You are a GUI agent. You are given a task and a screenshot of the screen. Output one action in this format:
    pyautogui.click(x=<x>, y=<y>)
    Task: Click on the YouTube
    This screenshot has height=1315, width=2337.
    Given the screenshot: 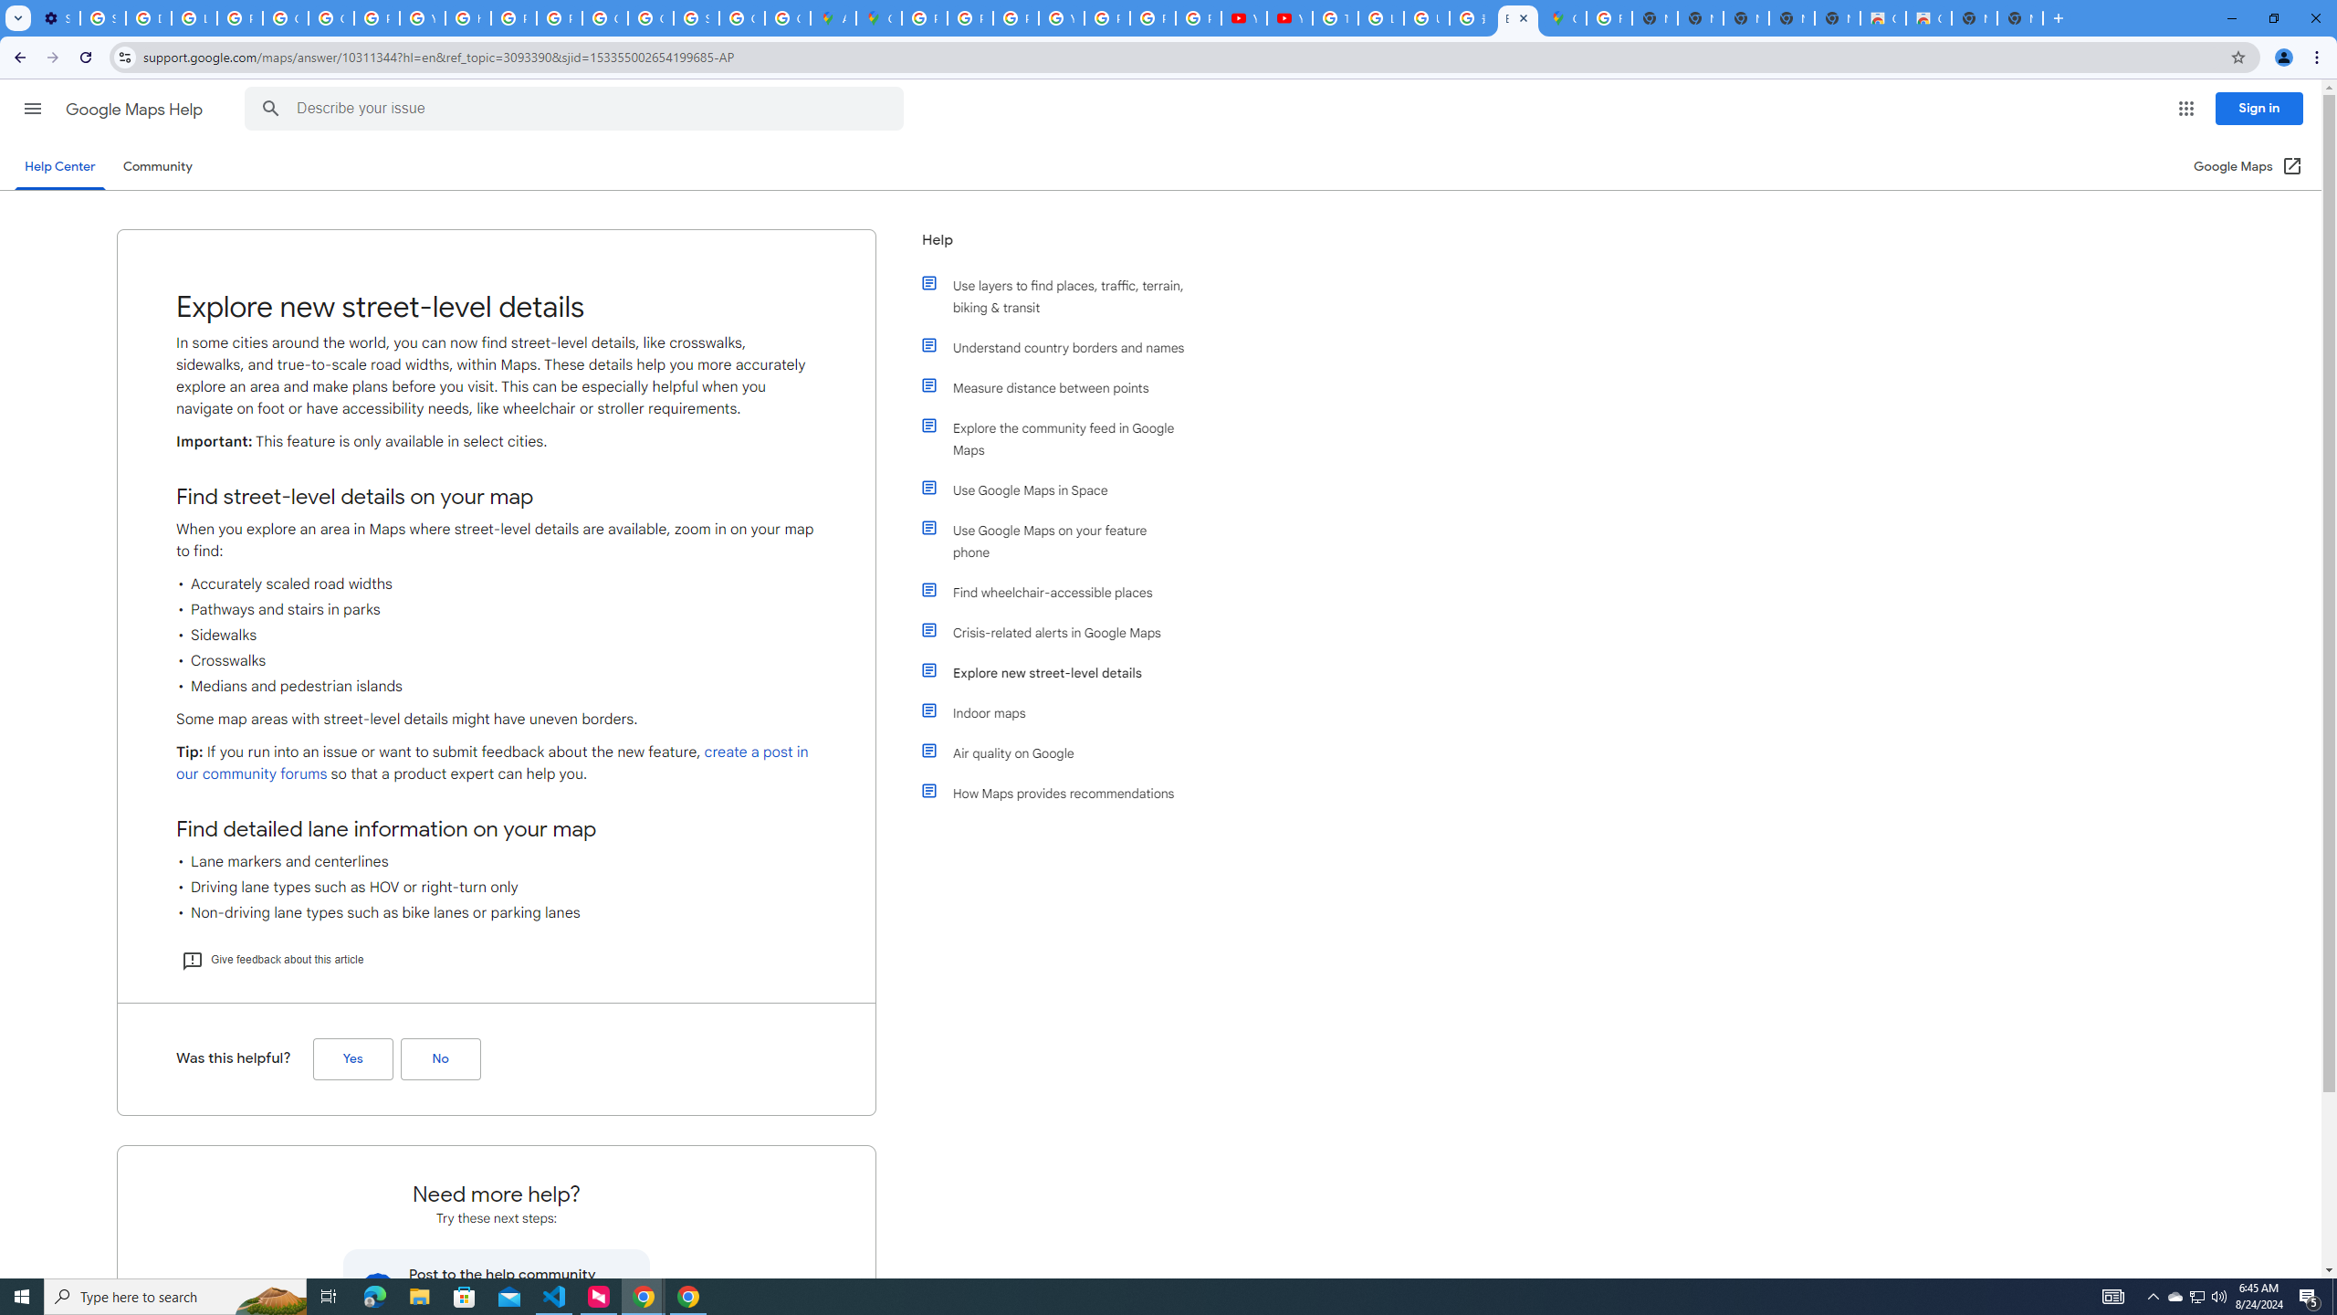 What is the action you would take?
    pyautogui.click(x=1243, y=18)
    